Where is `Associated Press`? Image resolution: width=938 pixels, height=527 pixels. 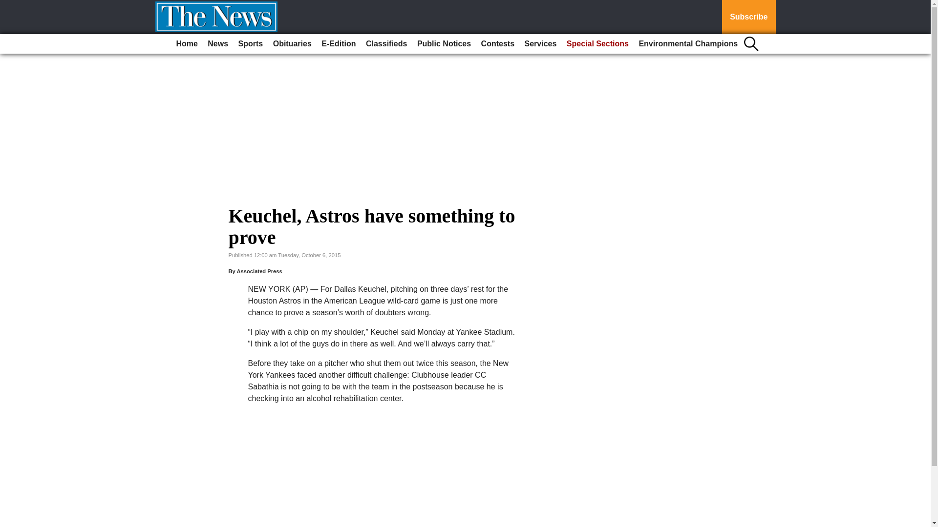 Associated Press is located at coordinates (259, 271).